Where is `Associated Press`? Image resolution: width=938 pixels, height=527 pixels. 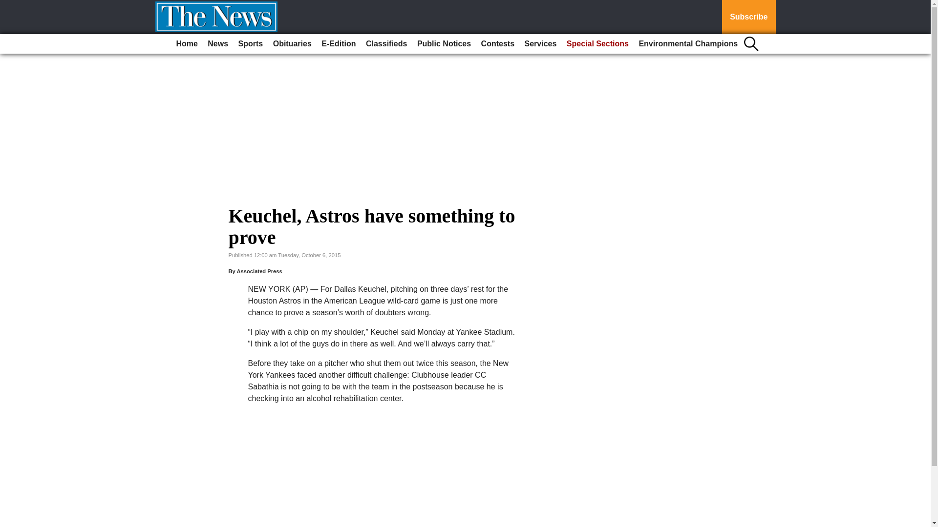 Associated Press is located at coordinates (259, 271).